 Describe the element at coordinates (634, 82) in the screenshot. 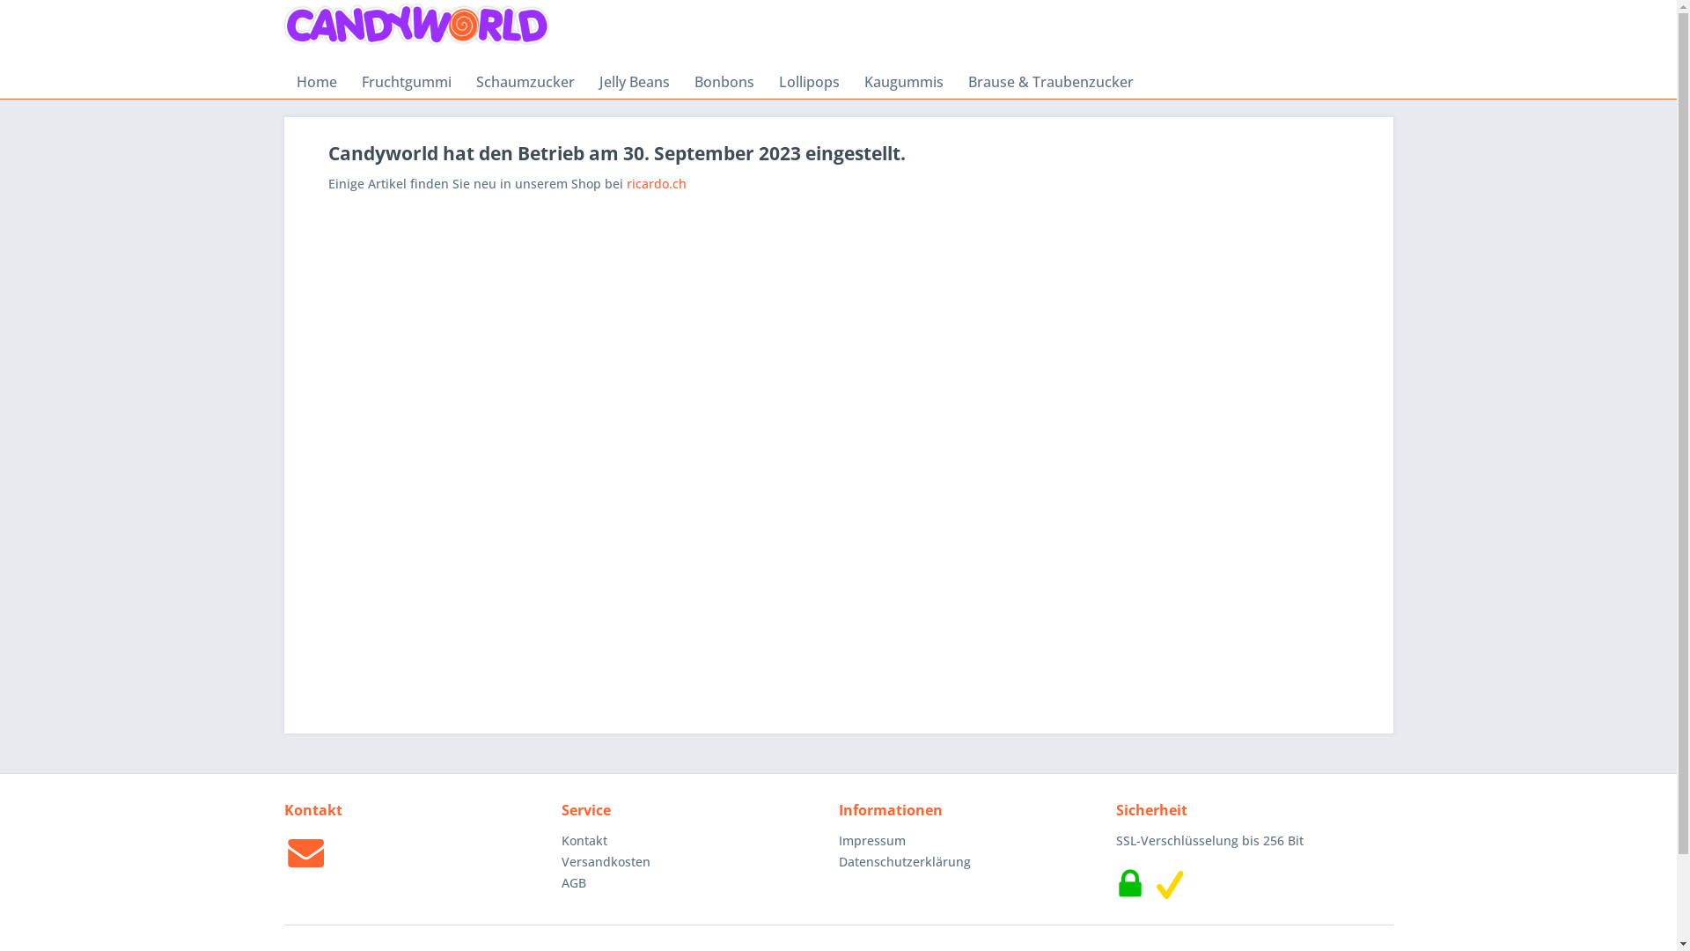

I see `Jelly Beans` at that location.